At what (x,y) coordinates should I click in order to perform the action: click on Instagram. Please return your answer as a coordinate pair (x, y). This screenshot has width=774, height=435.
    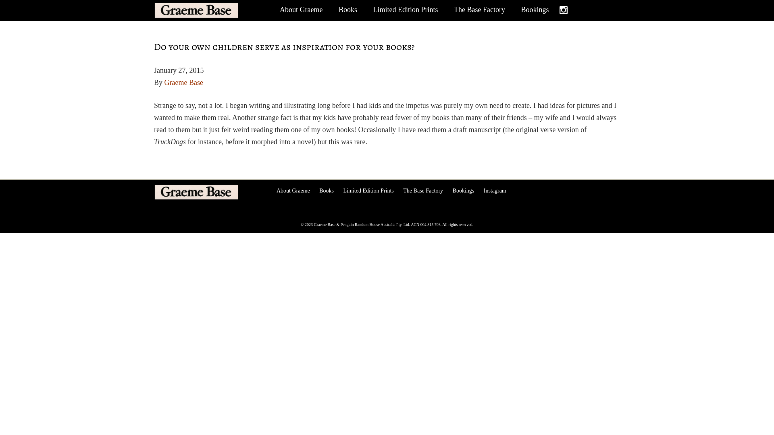
    Looking at the image, I should click on (495, 191).